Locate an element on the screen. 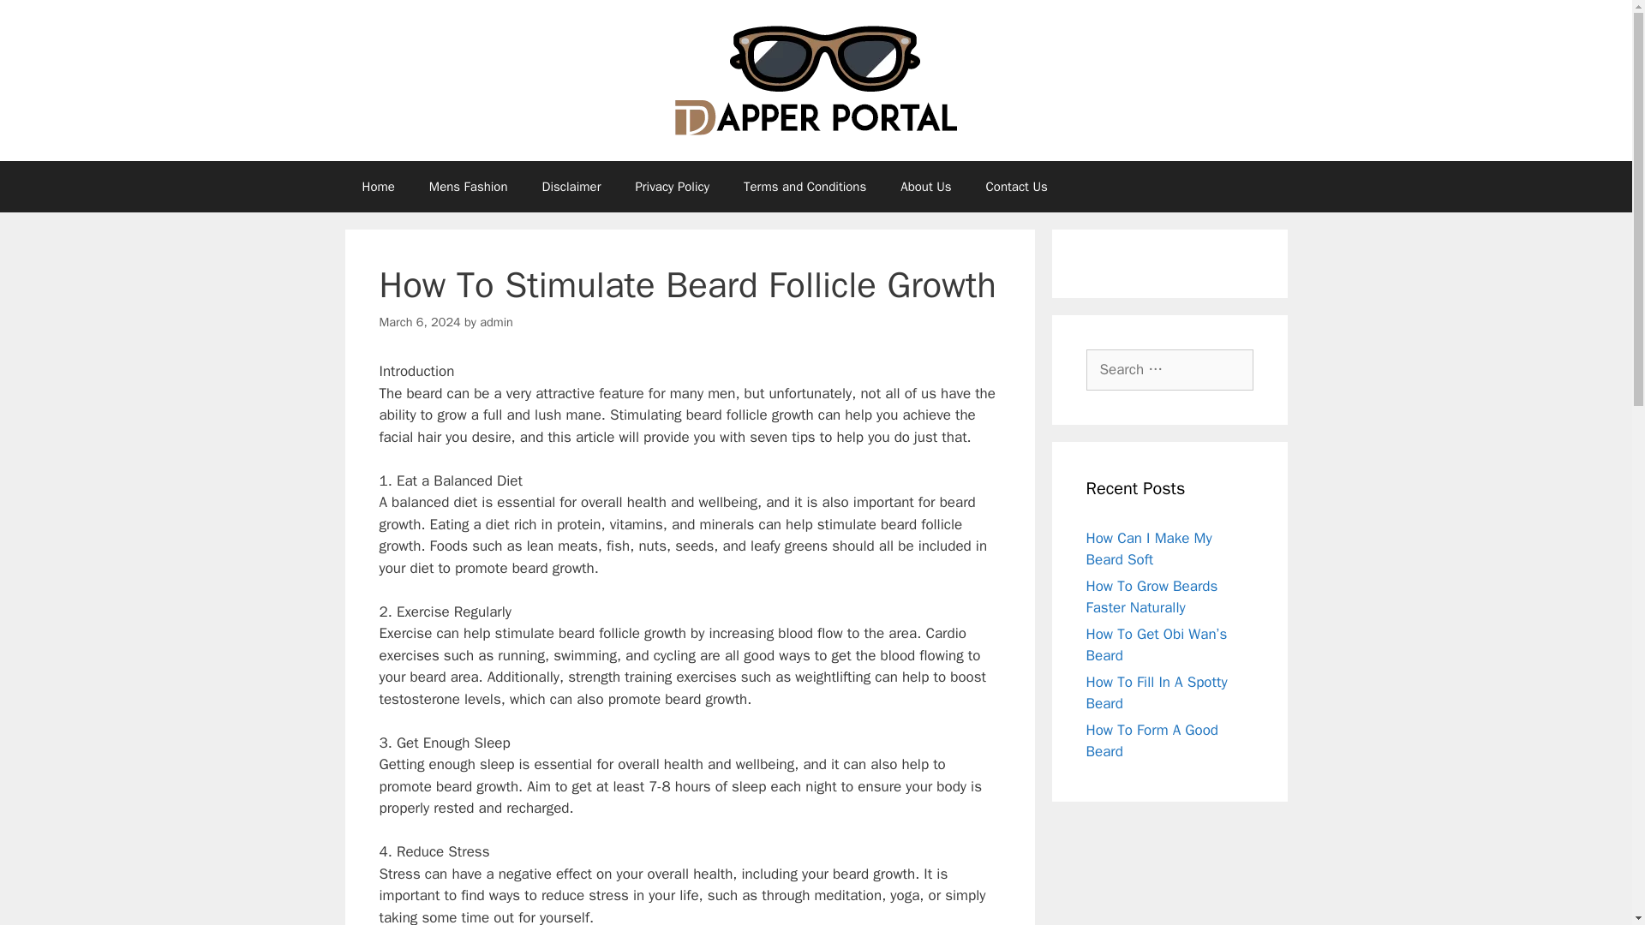 The width and height of the screenshot is (1645, 925). About Us is located at coordinates (925, 187).